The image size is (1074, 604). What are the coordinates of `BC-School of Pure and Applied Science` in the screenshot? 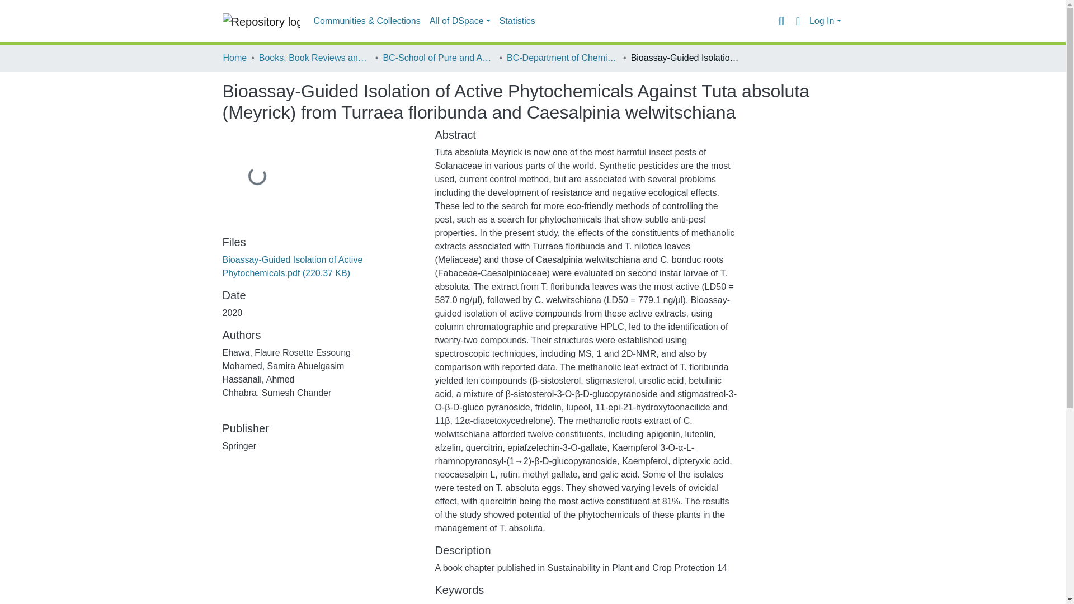 It's located at (438, 58).